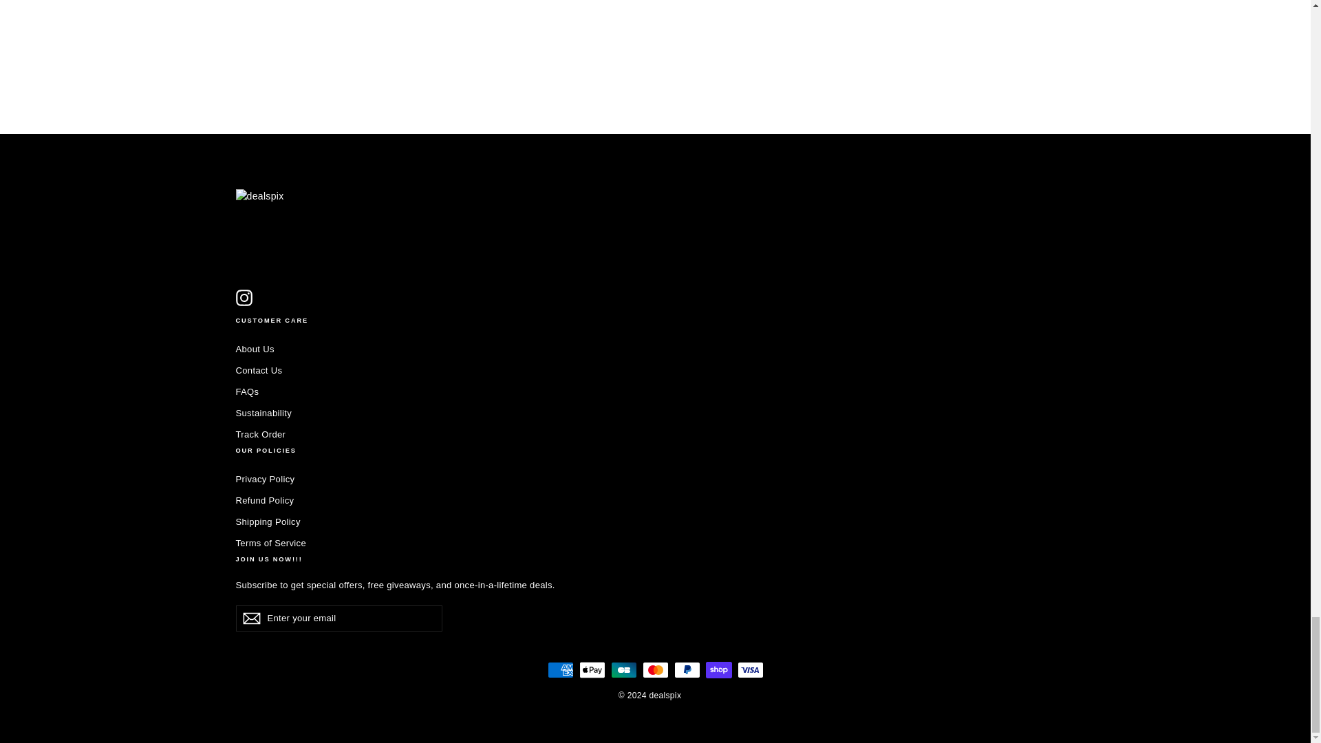  I want to click on Apple Pay, so click(592, 670).